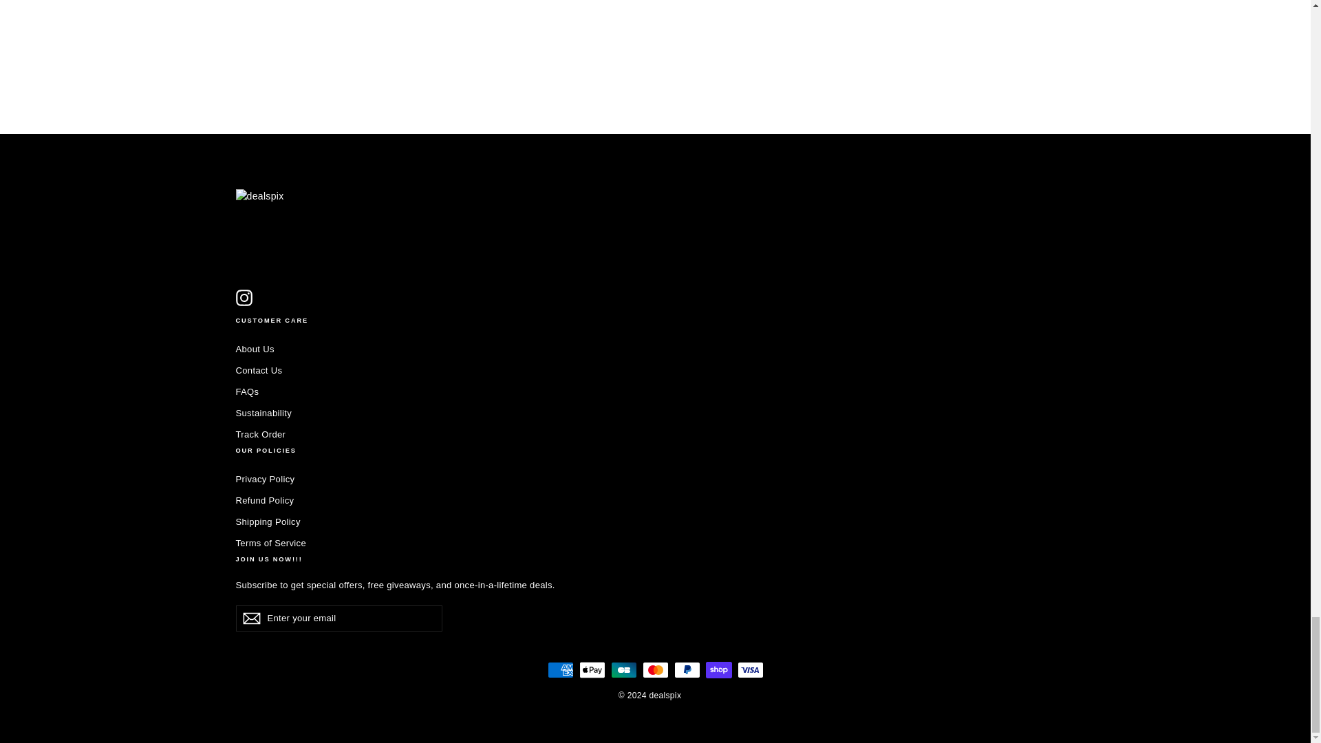  I want to click on Apple Pay, so click(592, 670).